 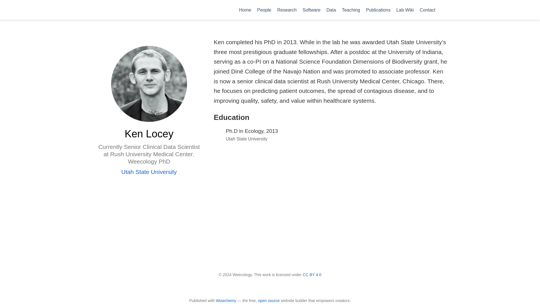 What do you see at coordinates (287, 10) in the screenshot?
I see `Research` at bounding box center [287, 10].